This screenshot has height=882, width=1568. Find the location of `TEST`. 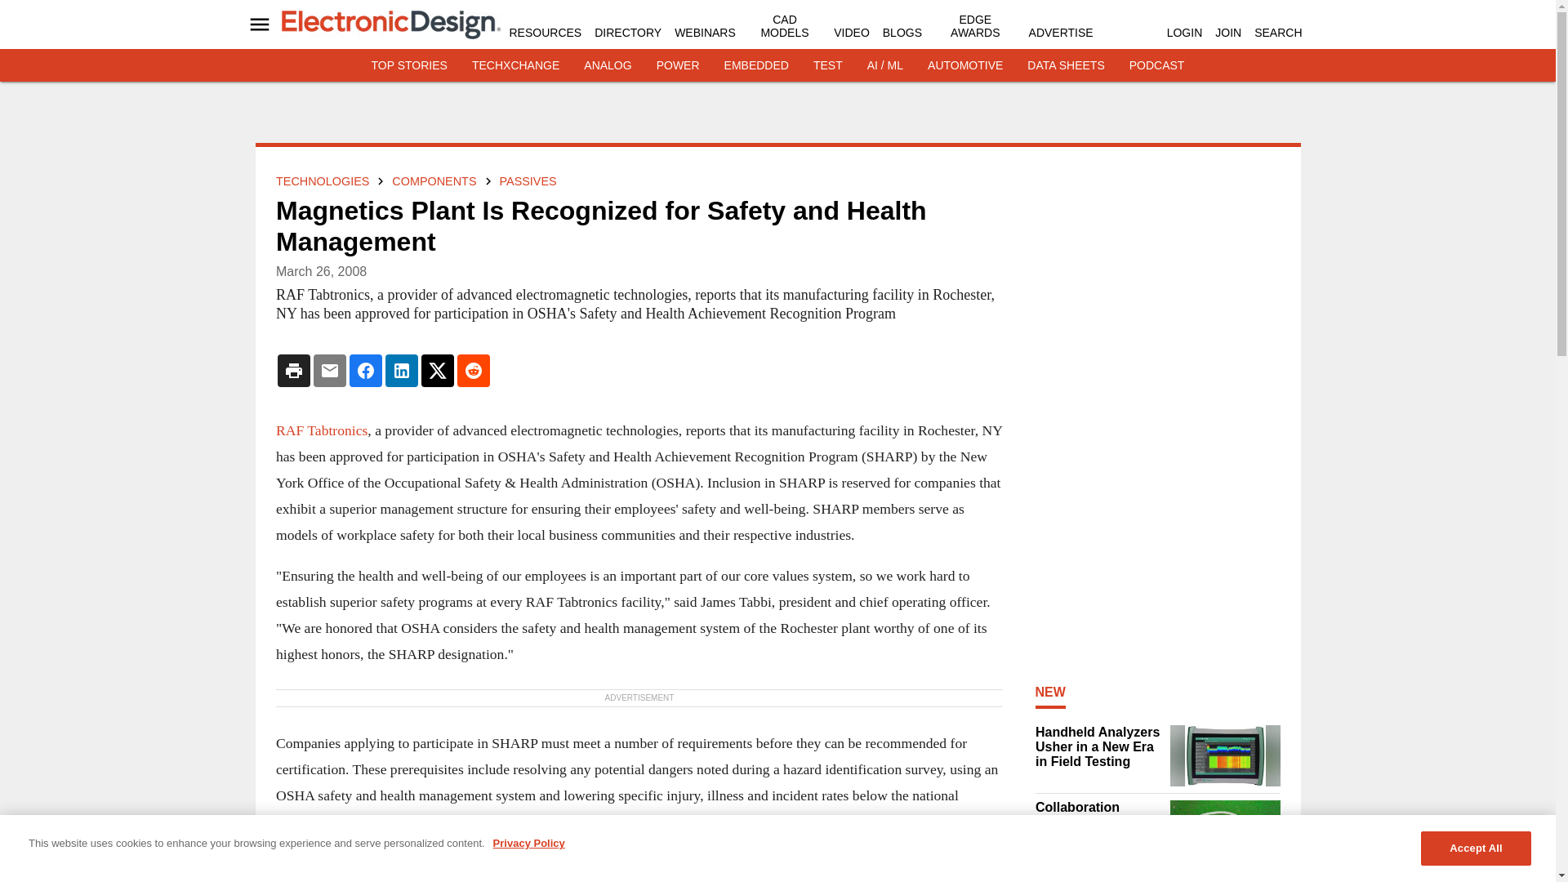

TEST is located at coordinates (828, 65).